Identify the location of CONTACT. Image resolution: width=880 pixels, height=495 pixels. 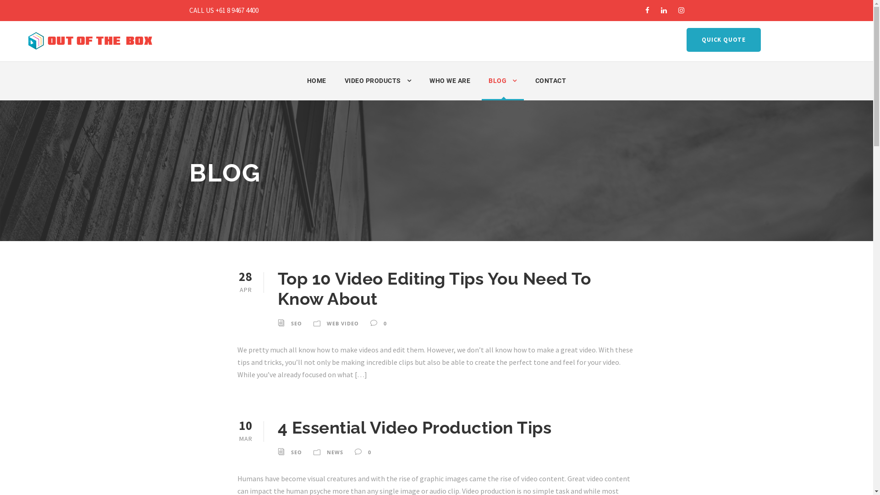
(551, 88).